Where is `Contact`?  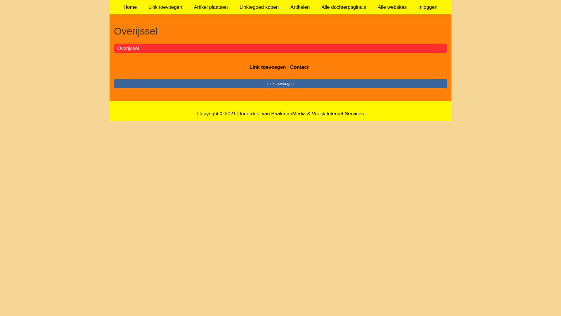 Contact is located at coordinates (299, 67).